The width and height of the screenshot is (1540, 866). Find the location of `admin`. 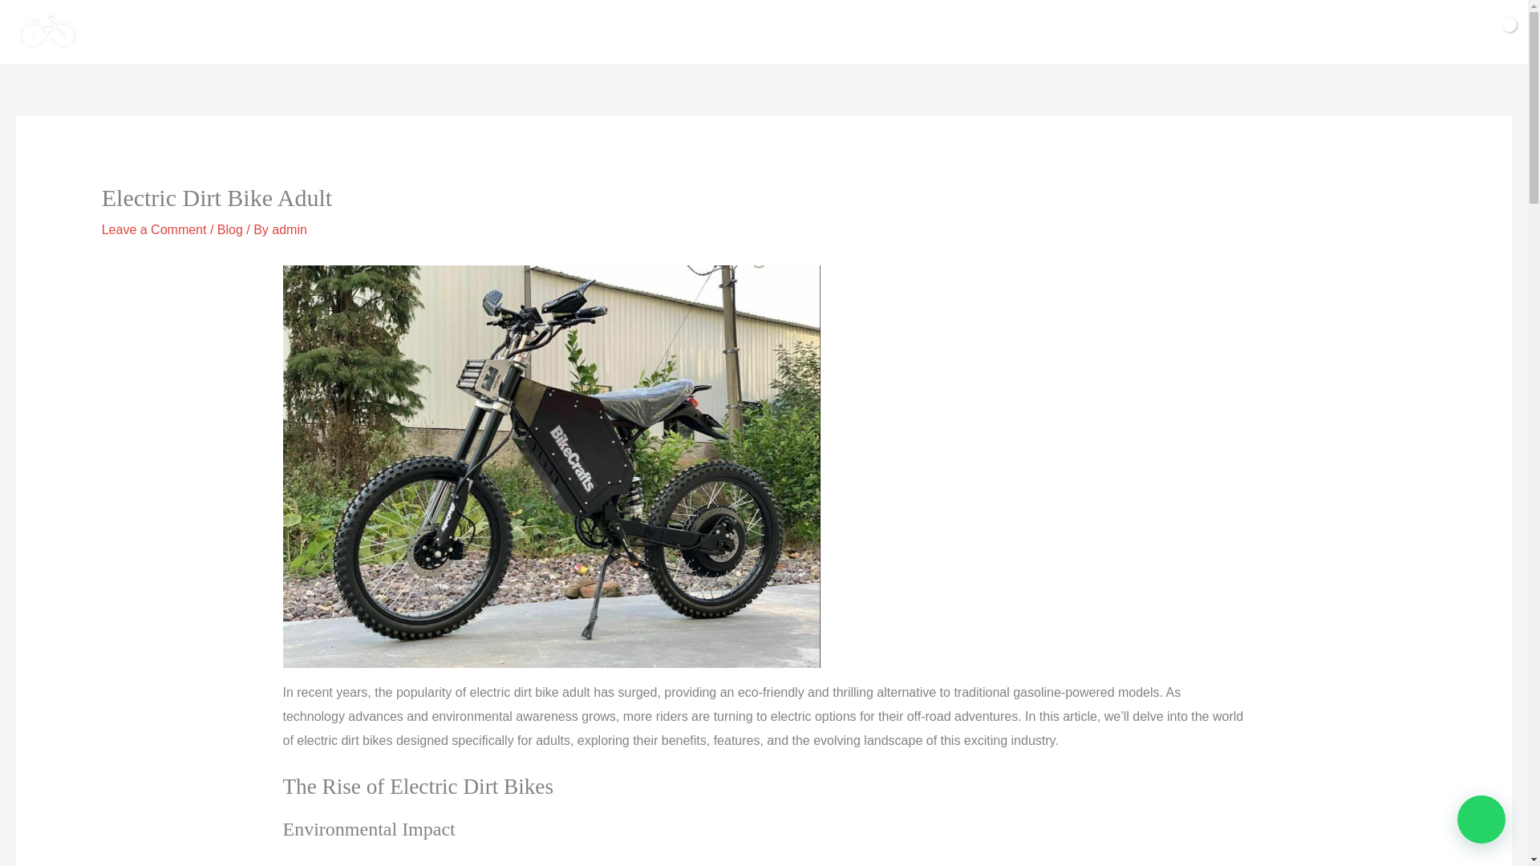

admin is located at coordinates (289, 229).